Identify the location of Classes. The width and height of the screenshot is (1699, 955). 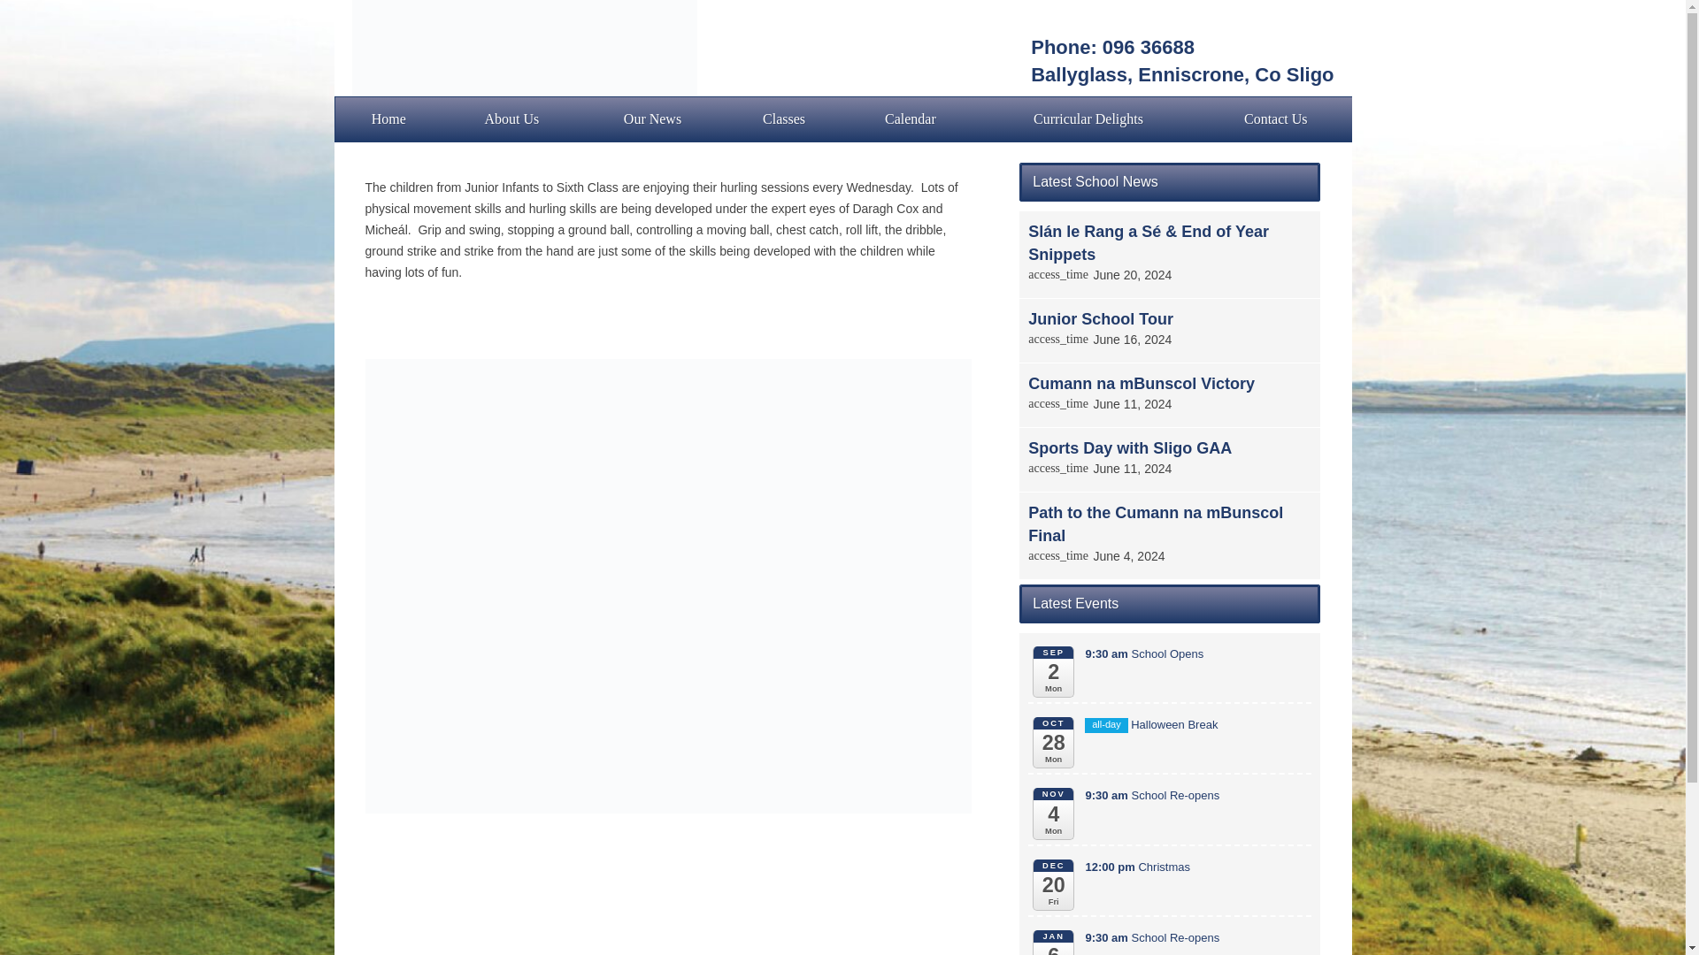
(782, 118).